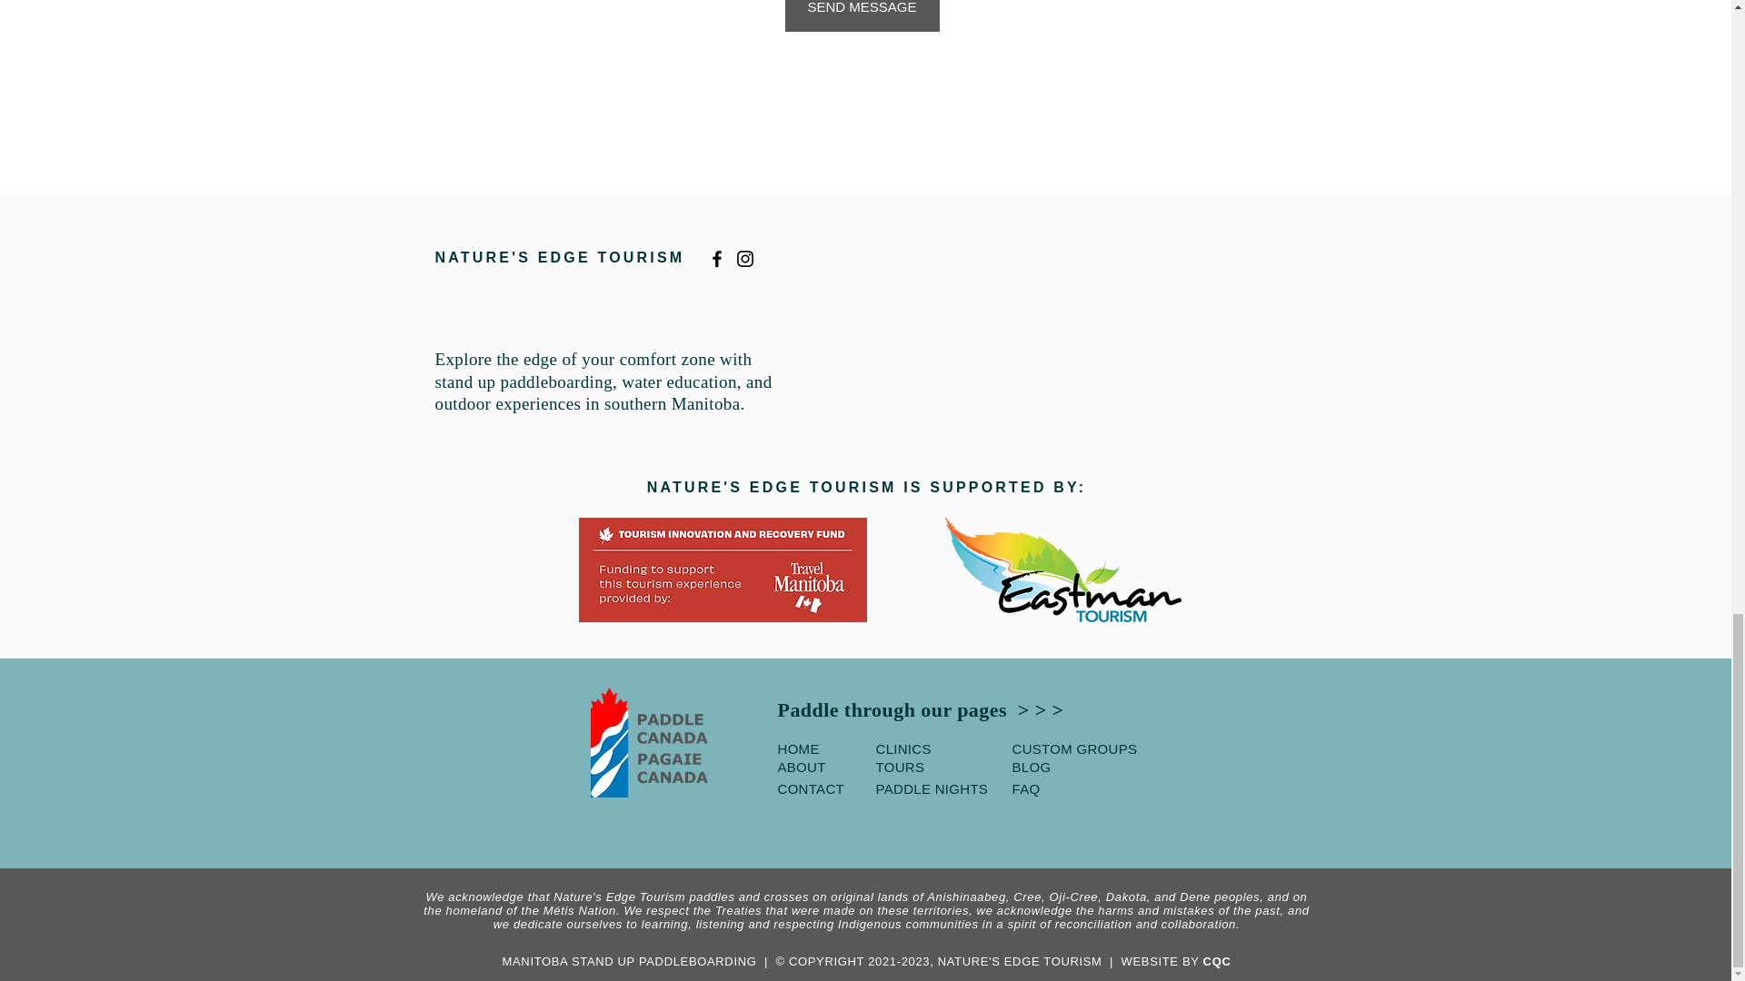 The height and width of the screenshot is (981, 1745). What do you see at coordinates (900, 767) in the screenshot?
I see `TOURS` at bounding box center [900, 767].